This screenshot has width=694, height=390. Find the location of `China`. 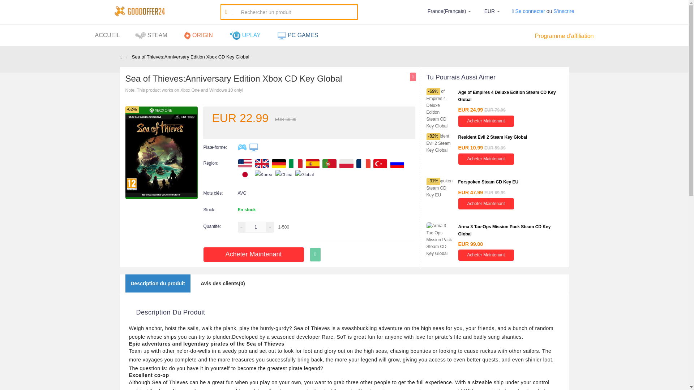

China is located at coordinates (284, 174).